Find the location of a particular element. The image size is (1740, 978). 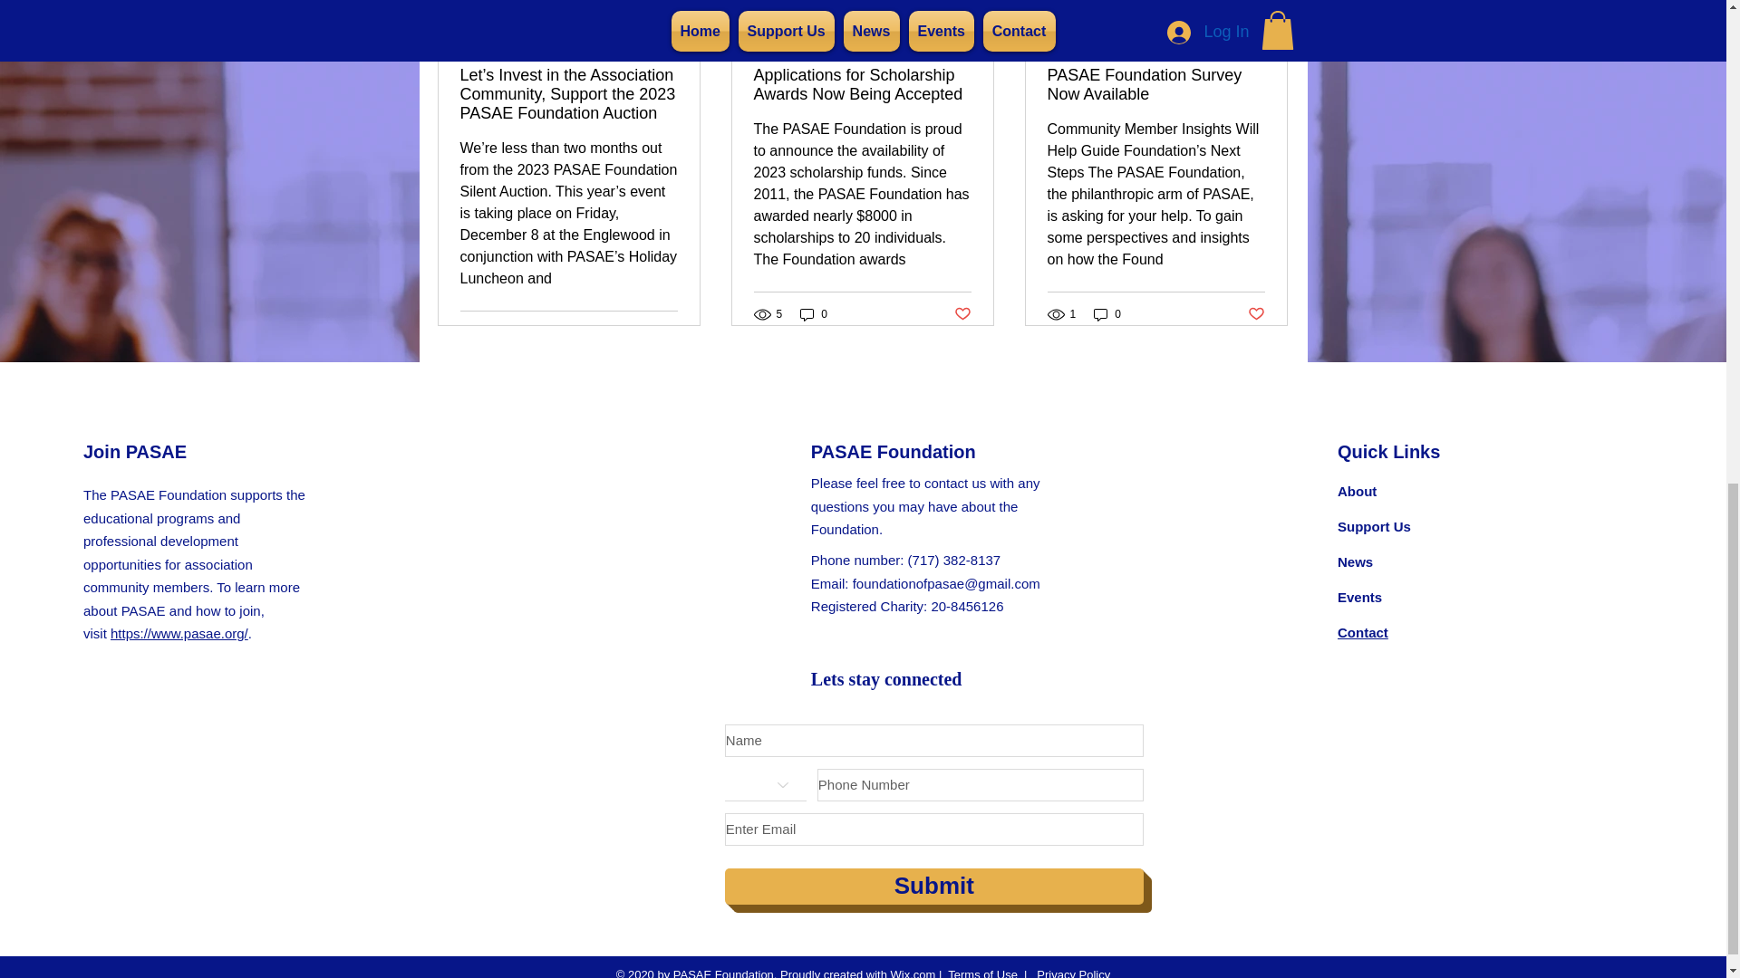

About is located at coordinates (1357, 491).